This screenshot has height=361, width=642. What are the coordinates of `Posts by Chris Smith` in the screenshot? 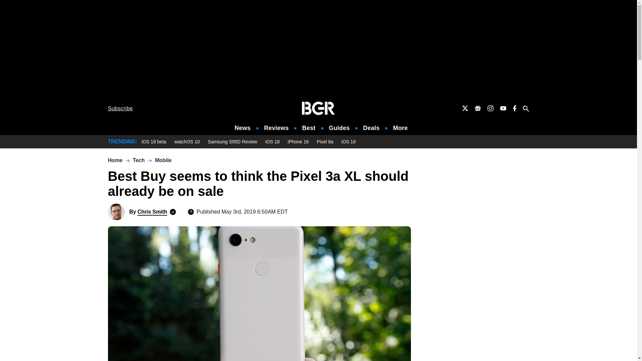 It's located at (152, 212).